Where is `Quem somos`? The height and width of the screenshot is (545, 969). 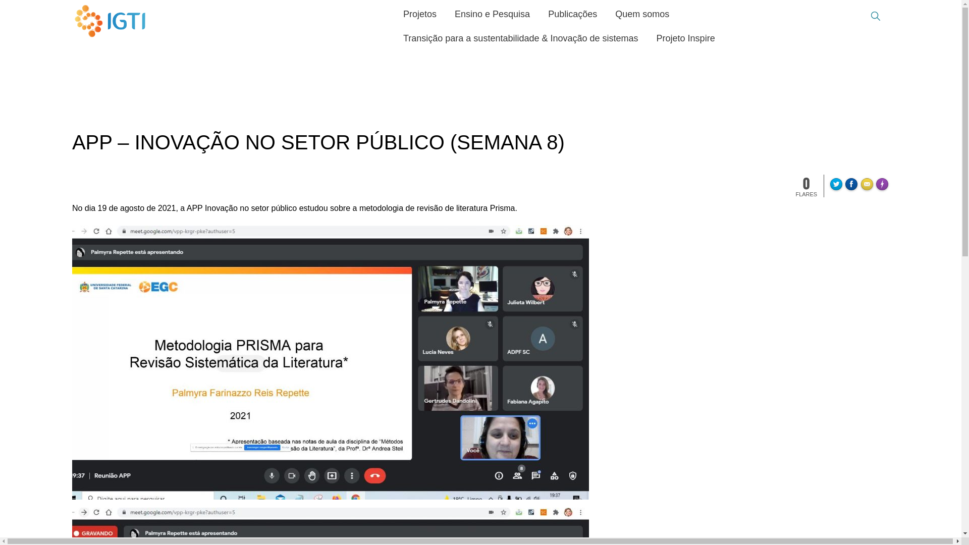 Quem somos is located at coordinates (642, 15).